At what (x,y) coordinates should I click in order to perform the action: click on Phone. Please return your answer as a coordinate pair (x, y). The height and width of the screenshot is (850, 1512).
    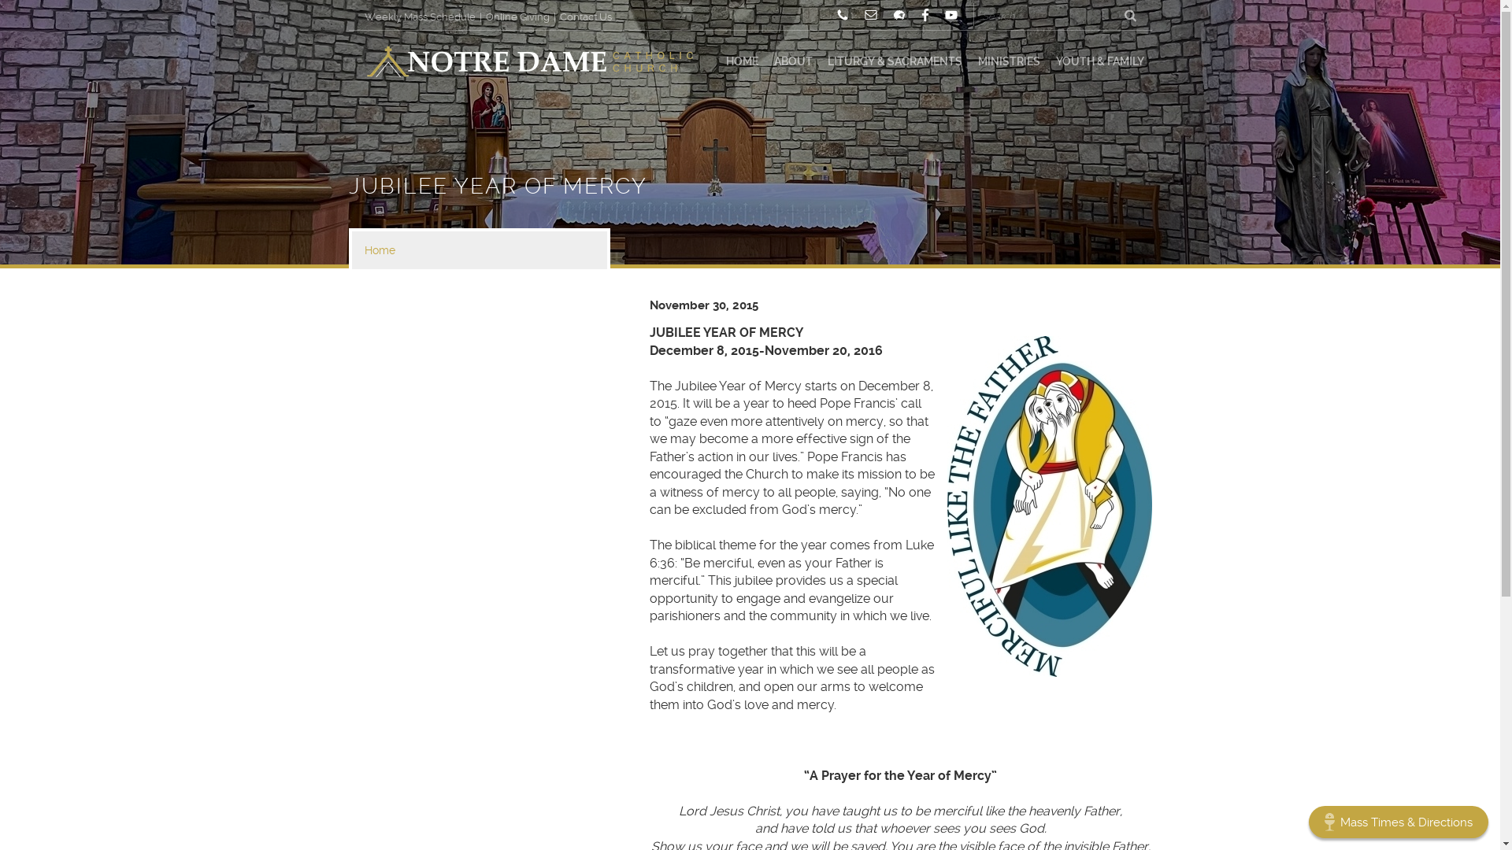
    Looking at the image, I should click on (843, 15).